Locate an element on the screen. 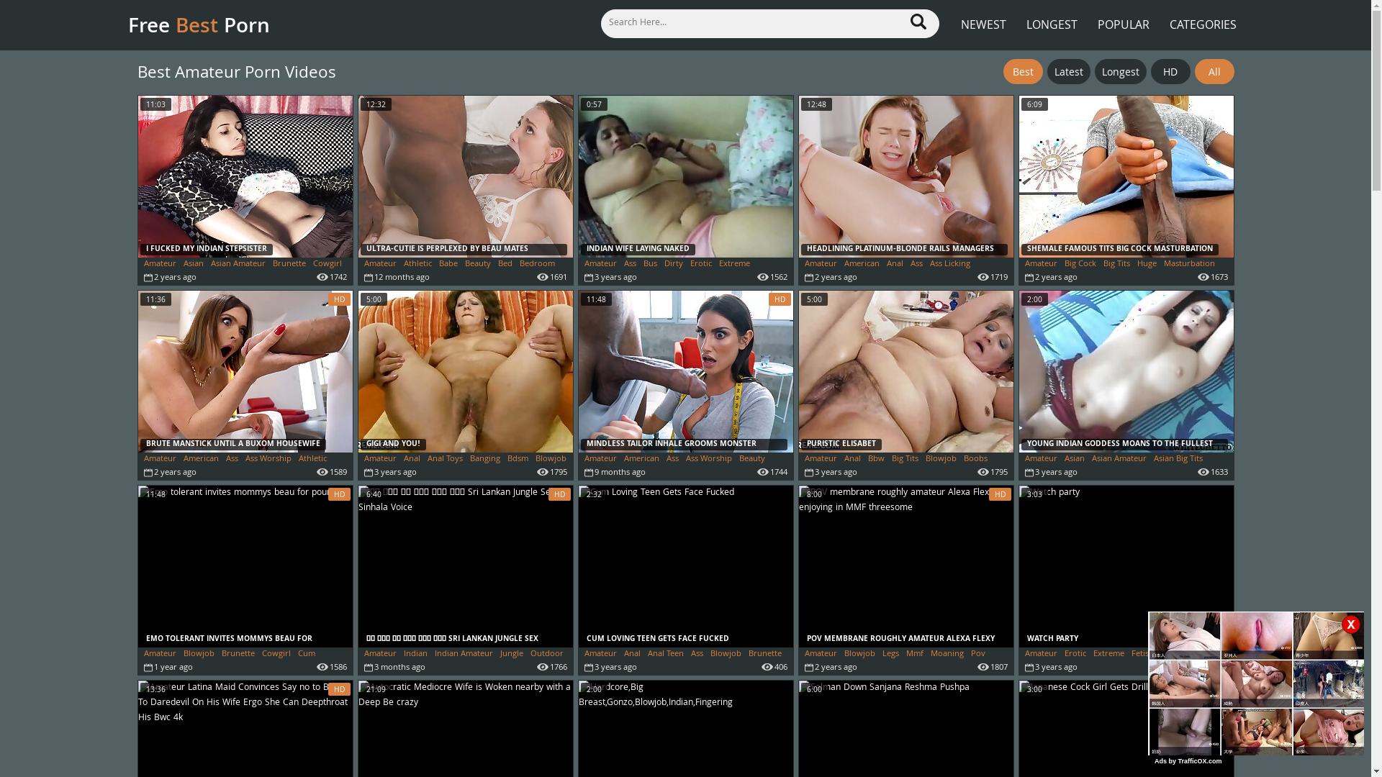 Image resolution: width=1382 pixels, height=777 pixels. American is located at coordinates (641, 459).